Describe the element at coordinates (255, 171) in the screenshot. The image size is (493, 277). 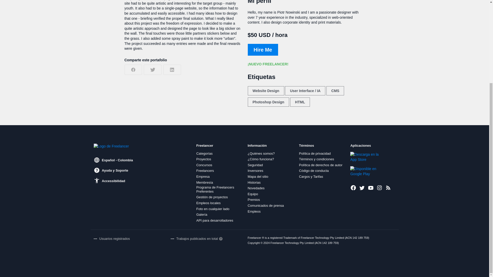
I see `Inversores` at that location.